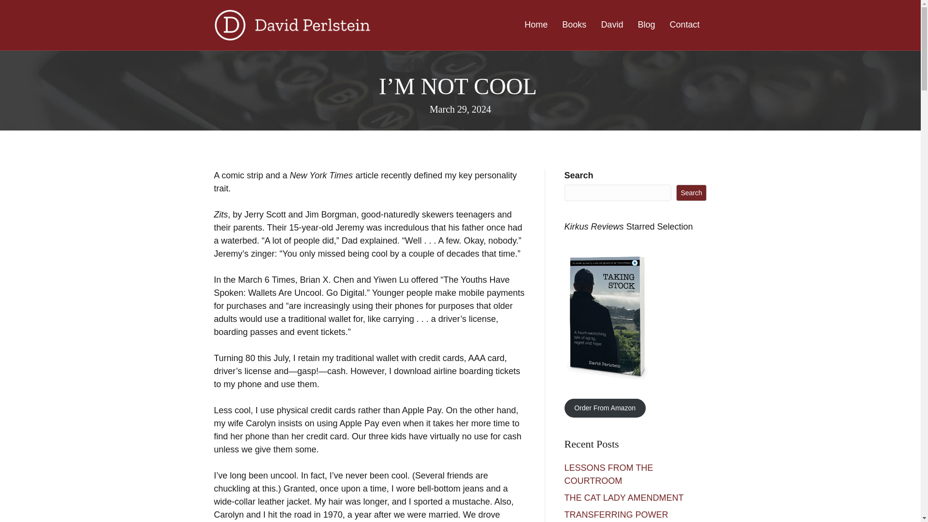 Image resolution: width=928 pixels, height=522 pixels. I want to click on David, so click(612, 24).